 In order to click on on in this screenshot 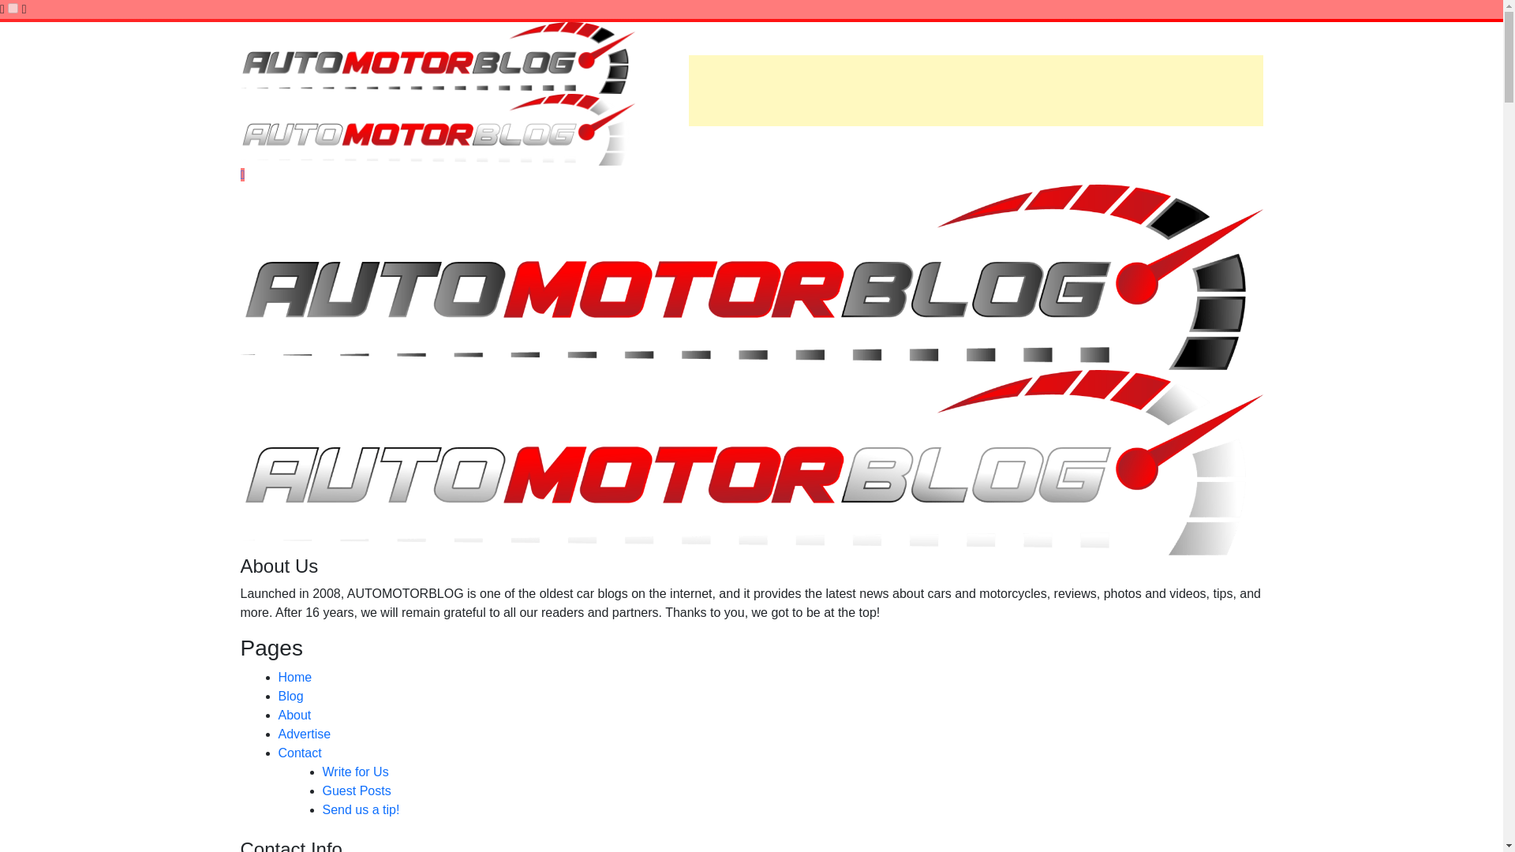, I will do `click(13, 8)`.